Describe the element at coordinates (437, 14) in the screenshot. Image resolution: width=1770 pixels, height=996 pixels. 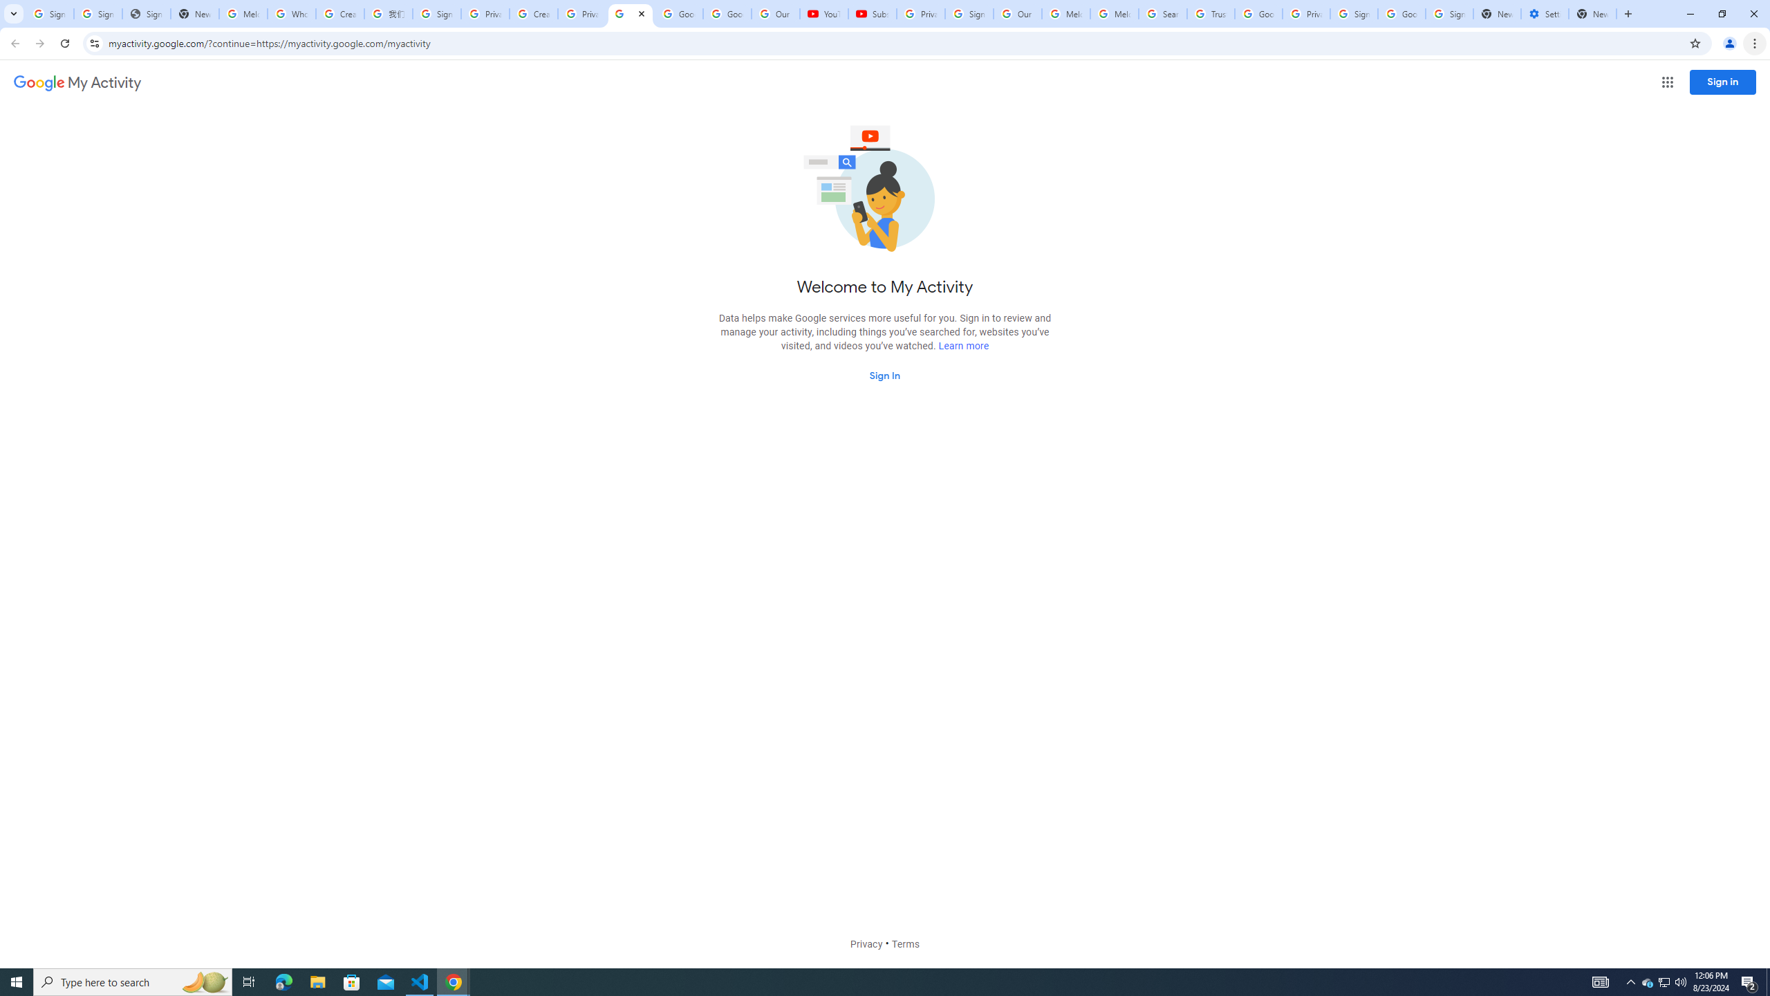
I see `Sign in - Google Accounts` at that location.